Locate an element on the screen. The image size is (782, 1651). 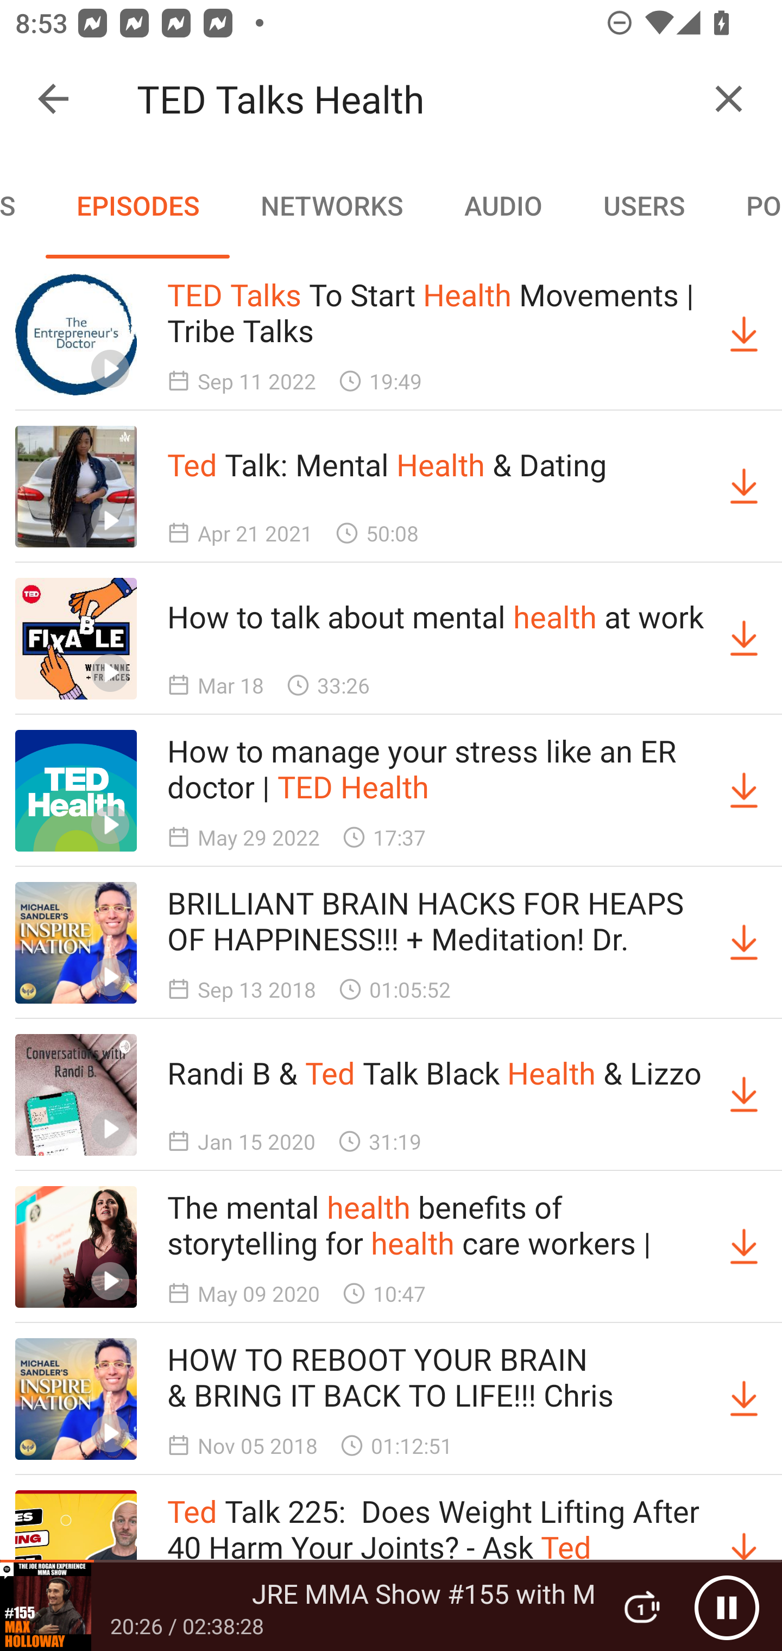
Download is located at coordinates (744, 791).